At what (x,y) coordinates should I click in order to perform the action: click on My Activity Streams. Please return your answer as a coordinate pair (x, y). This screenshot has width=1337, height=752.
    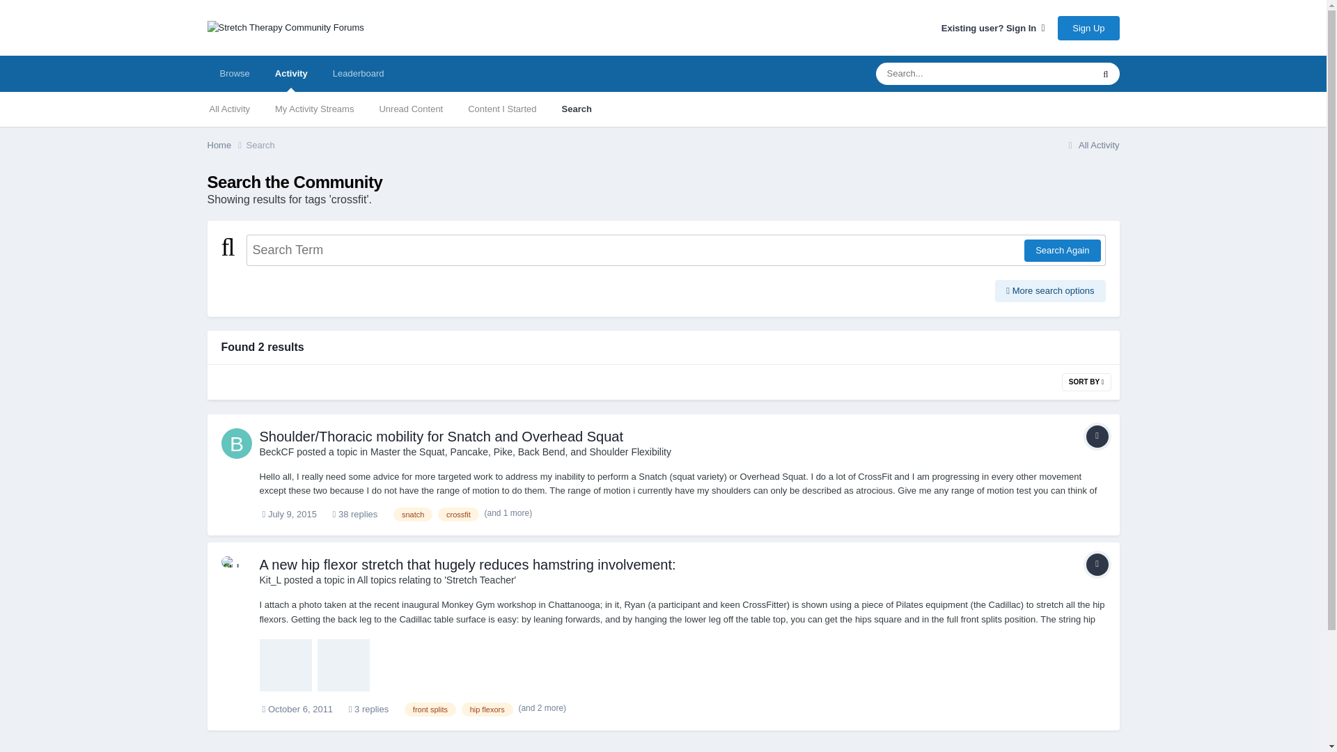
    Looking at the image, I should click on (314, 109).